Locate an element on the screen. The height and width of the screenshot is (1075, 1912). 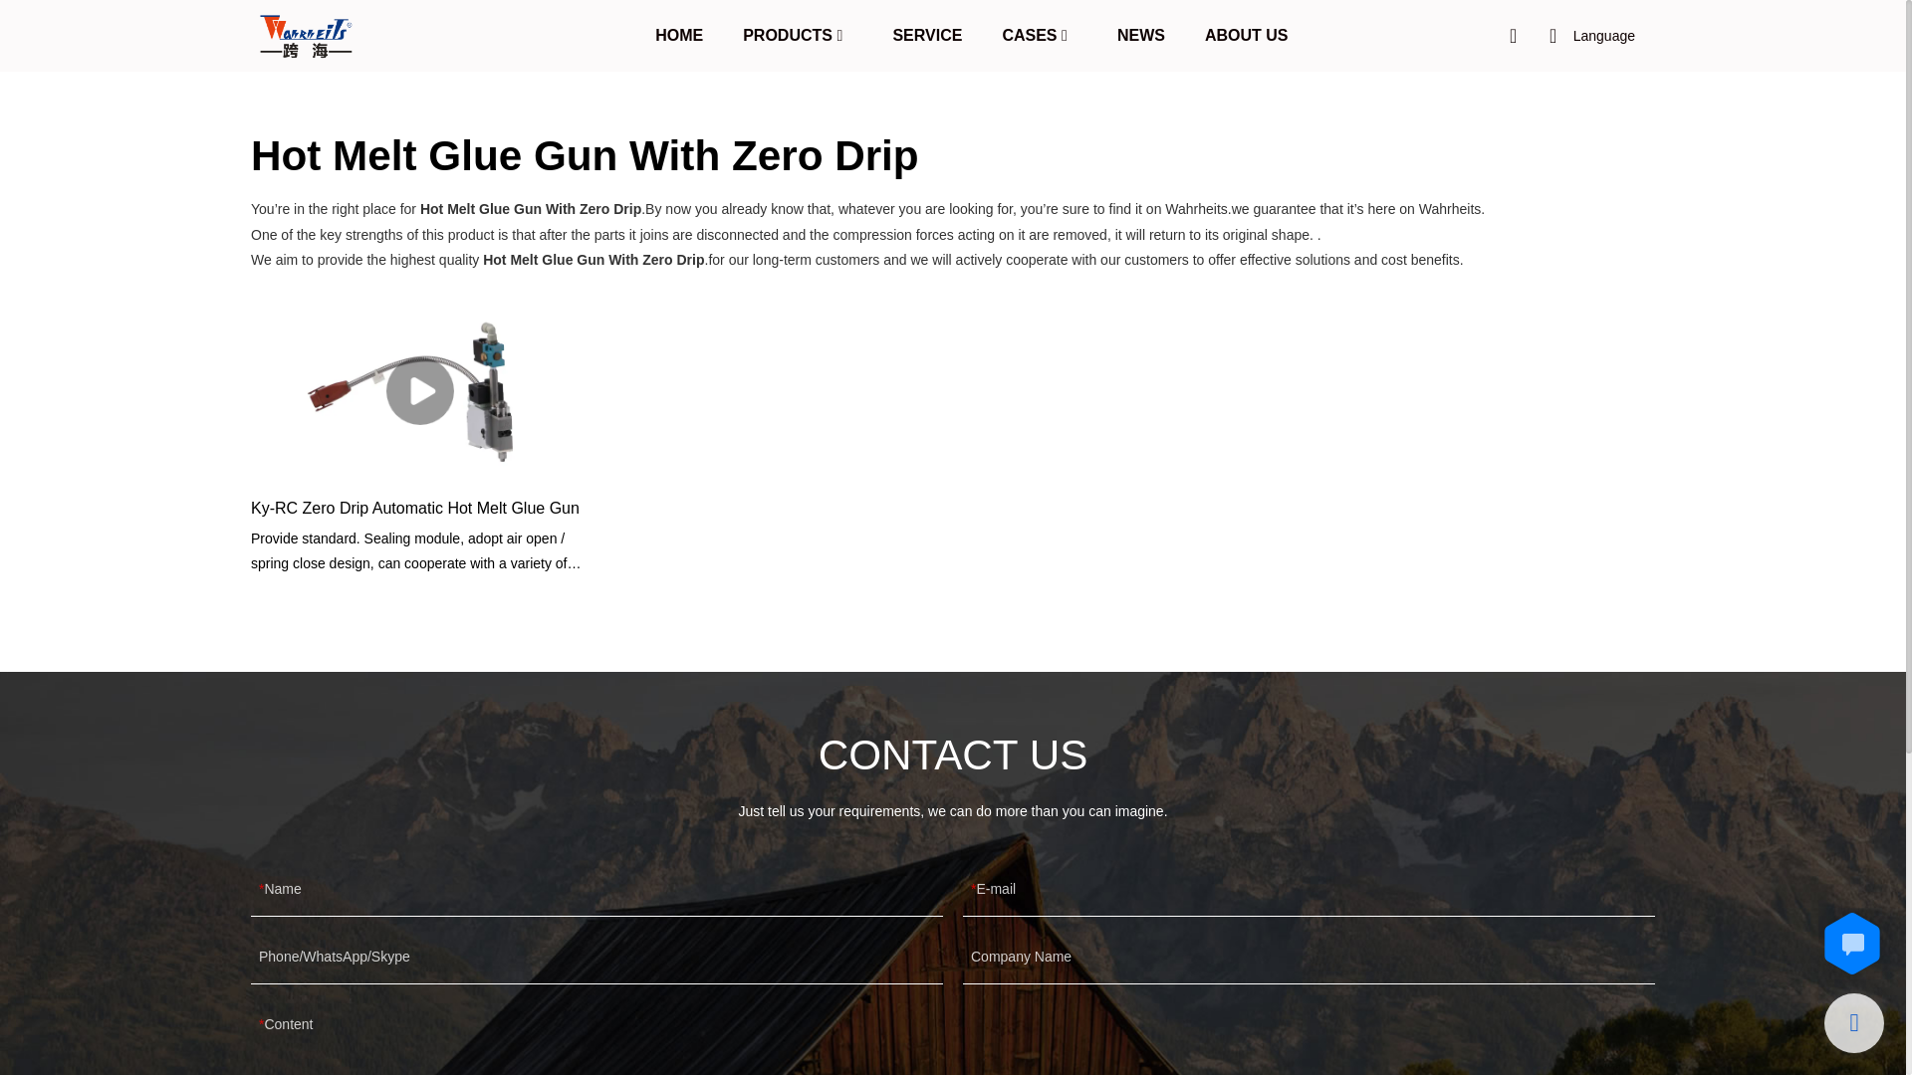
Ky-RC Zero Drip Automatic Hot Melt Glue Gun  is located at coordinates (420, 508).